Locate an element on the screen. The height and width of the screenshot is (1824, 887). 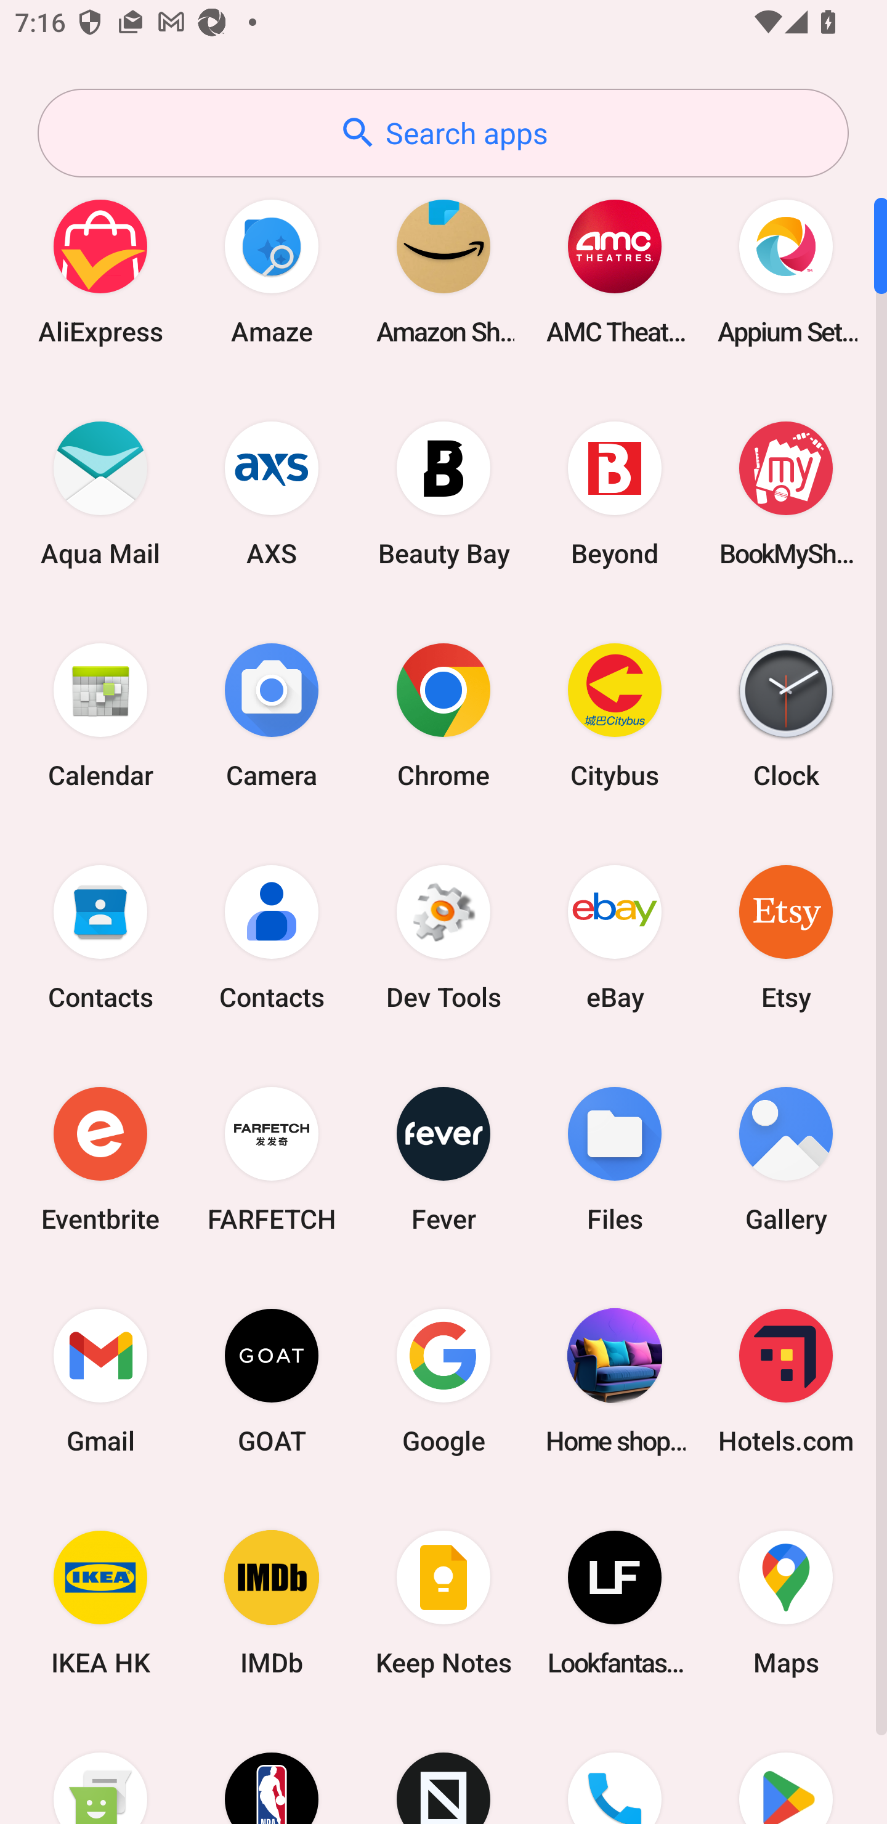
Beyond is located at coordinates (615, 493).